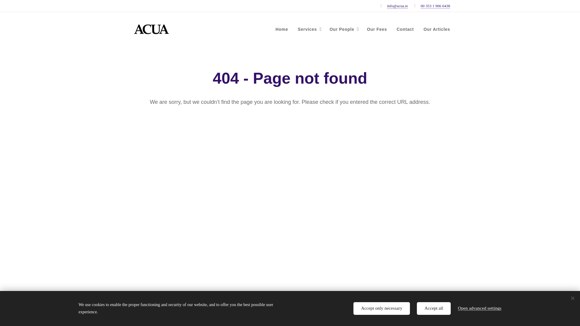 This screenshot has height=326, width=580. I want to click on 00 353 1 906 6438, so click(435, 6).